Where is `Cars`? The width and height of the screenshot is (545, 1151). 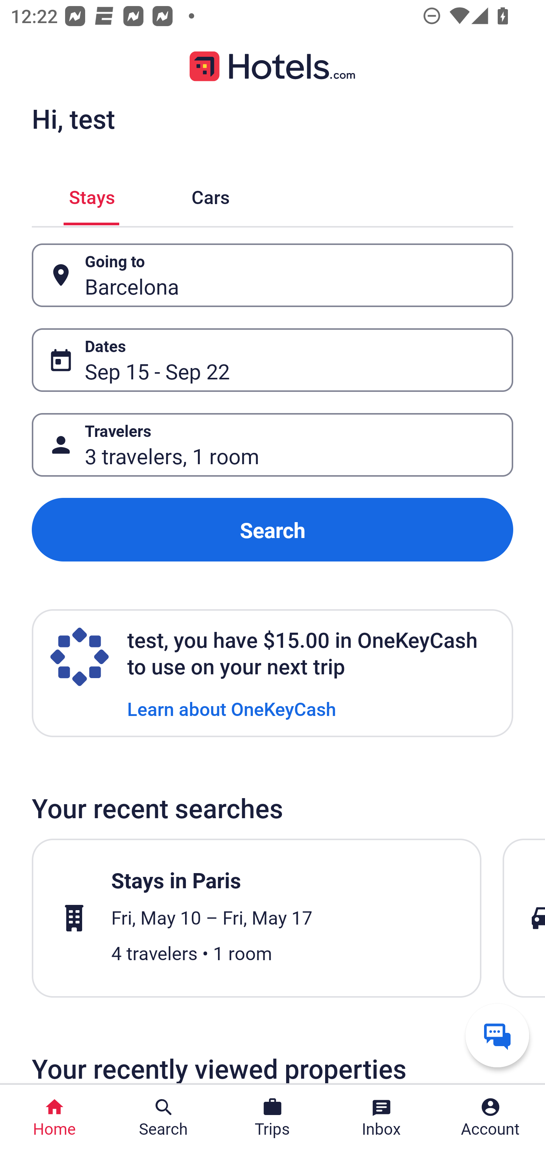 Cars is located at coordinates (210, 195).